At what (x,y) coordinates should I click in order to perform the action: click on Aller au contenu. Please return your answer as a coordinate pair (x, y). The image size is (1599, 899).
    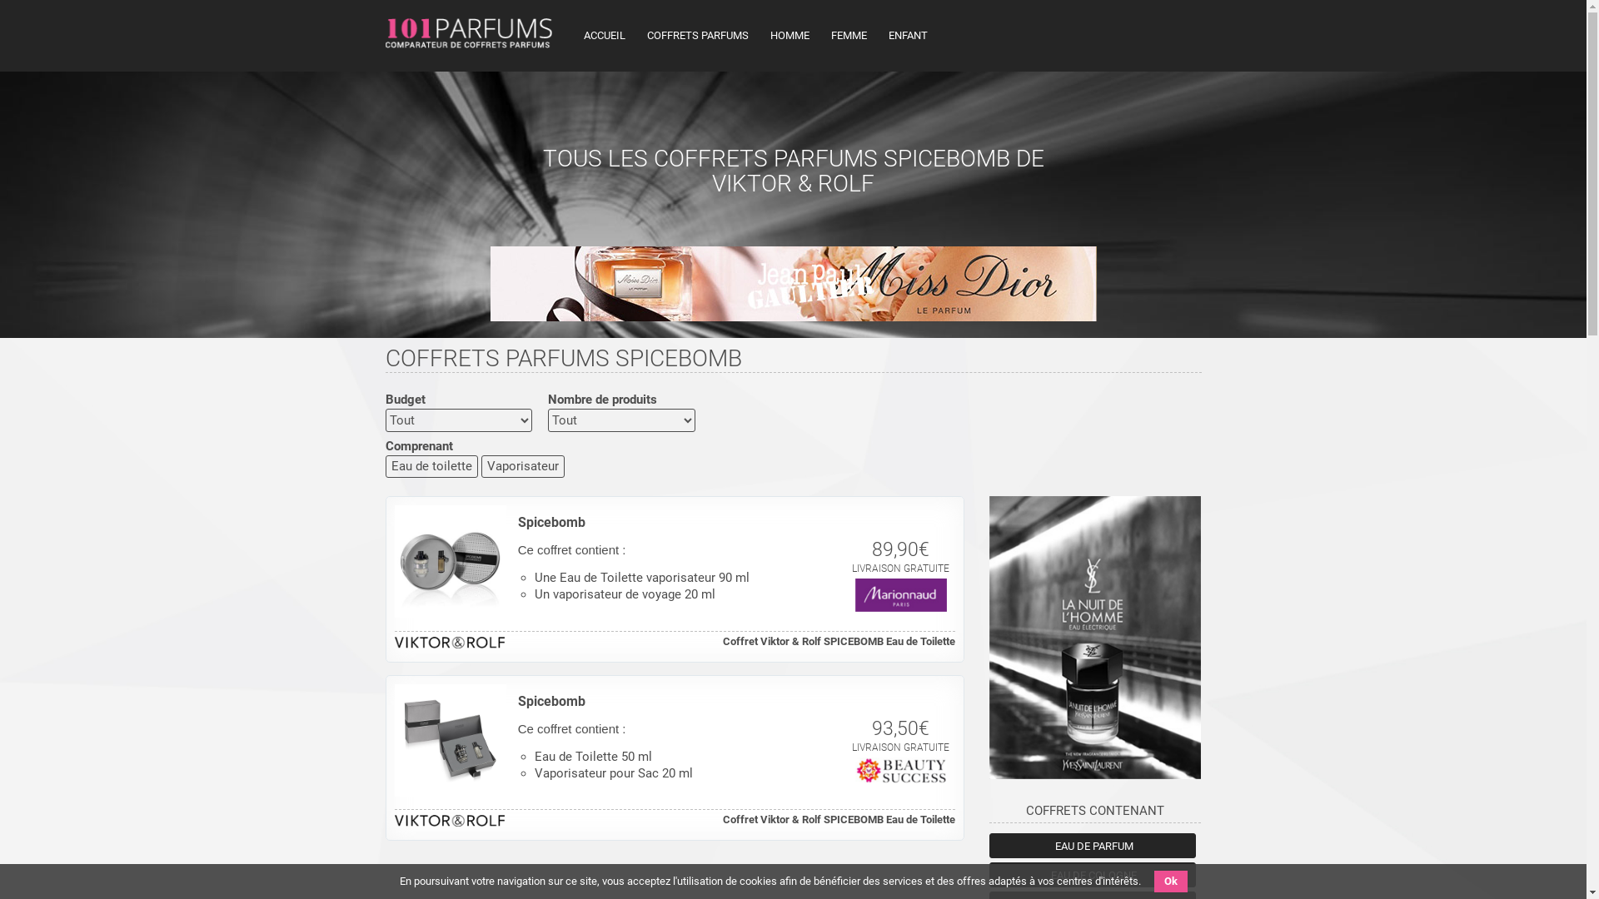
    Looking at the image, I should click on (576, 23).